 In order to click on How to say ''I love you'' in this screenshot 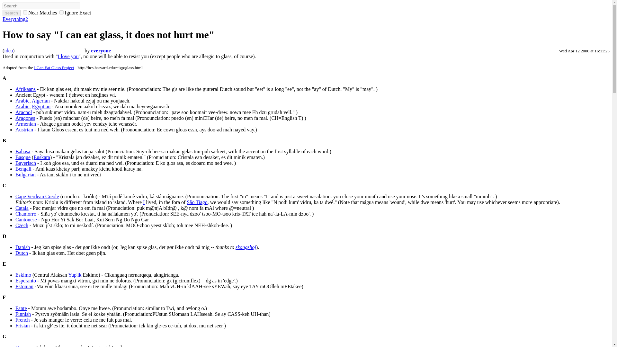, I will do `click(68, 56)`.